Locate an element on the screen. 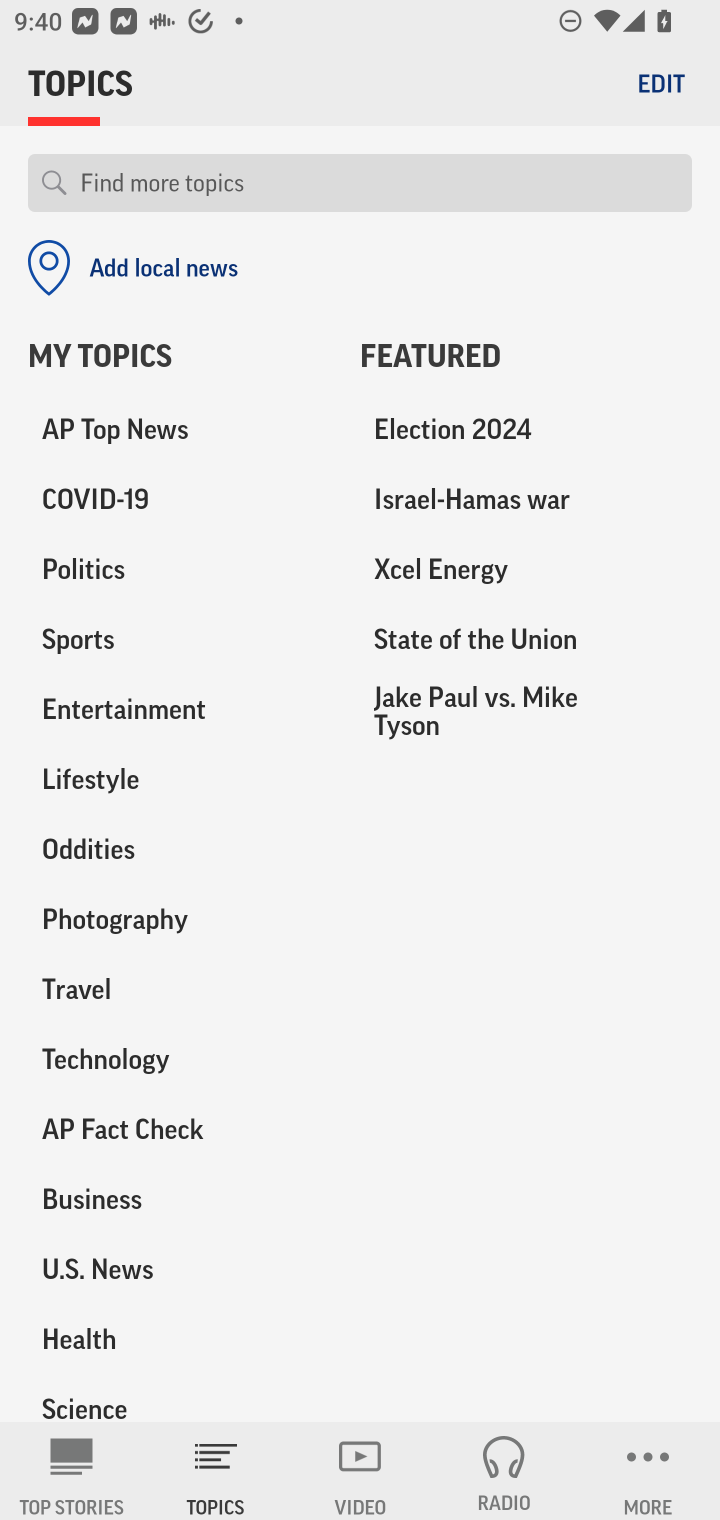  TOPICS is located at coordinates (216, 1471).